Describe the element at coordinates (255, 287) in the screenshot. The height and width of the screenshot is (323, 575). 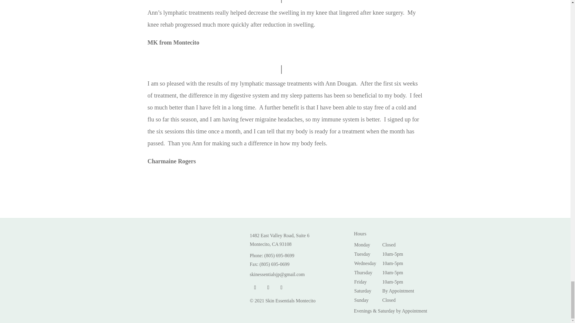
I see `Follow on Facebook` at that location.